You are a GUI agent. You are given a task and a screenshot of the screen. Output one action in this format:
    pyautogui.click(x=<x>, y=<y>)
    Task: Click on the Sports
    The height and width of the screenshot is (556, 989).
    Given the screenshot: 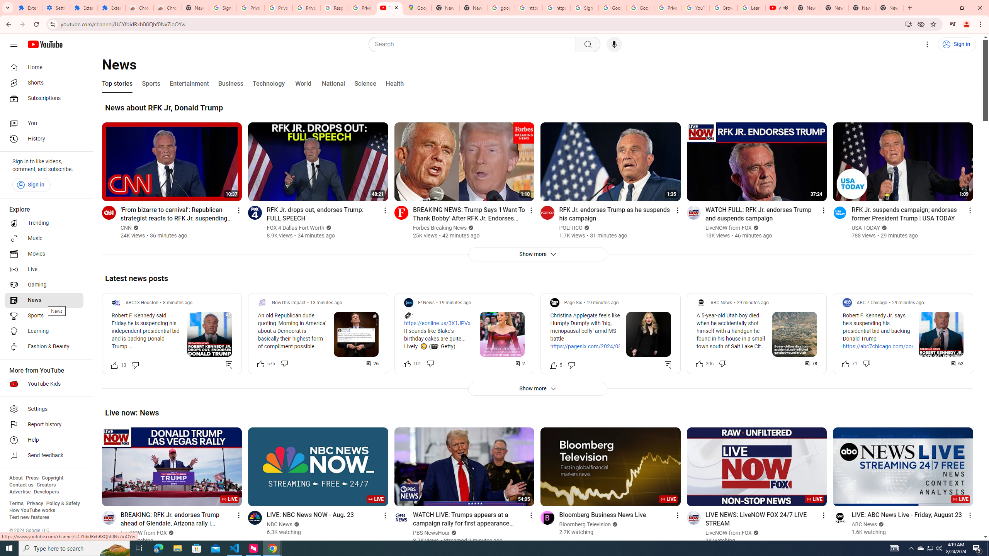 What is the action you would take?
    pyautogui.click(x=44, y=316)
    